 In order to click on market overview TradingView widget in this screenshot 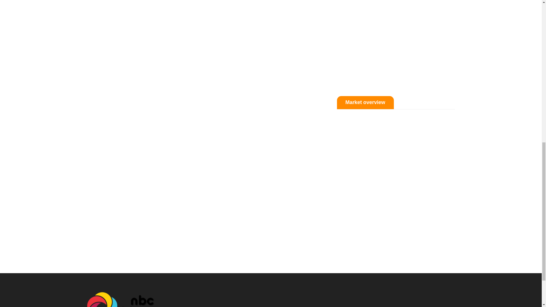, I will do `click(396, 182)`.